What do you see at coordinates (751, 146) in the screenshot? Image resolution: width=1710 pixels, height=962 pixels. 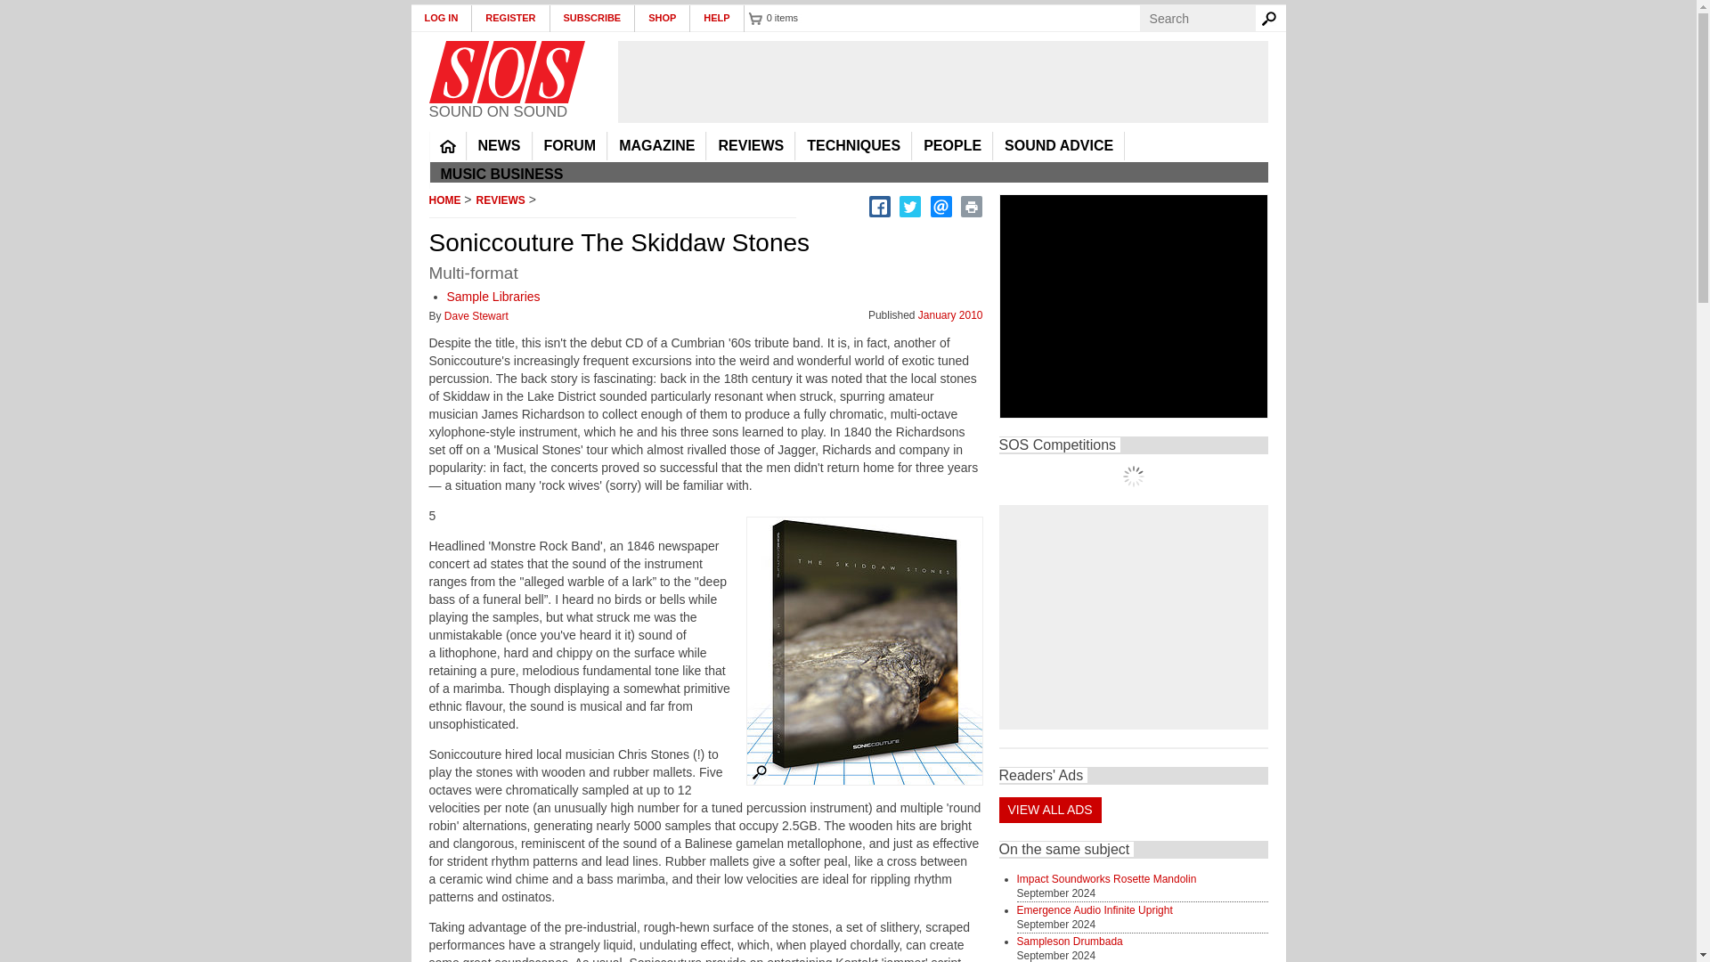 I see `REVIEWS` at bounding box center [751, 146].